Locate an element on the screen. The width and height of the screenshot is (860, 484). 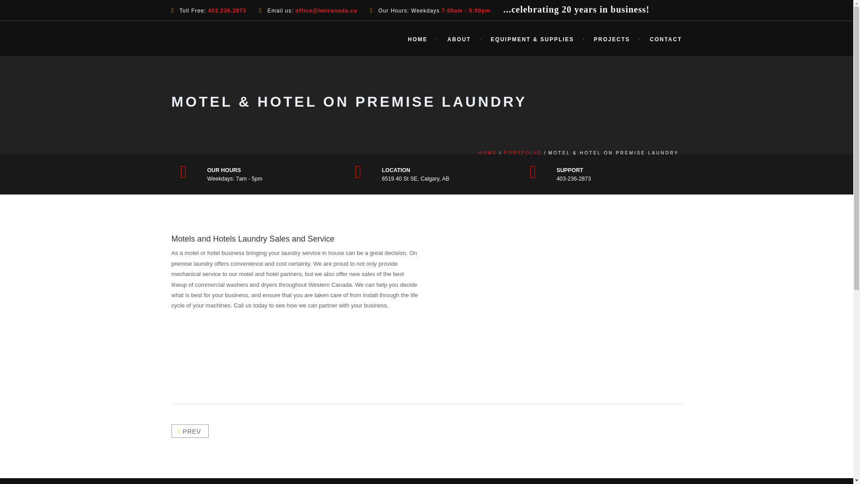
Contact is located at coordinates (661, 39).